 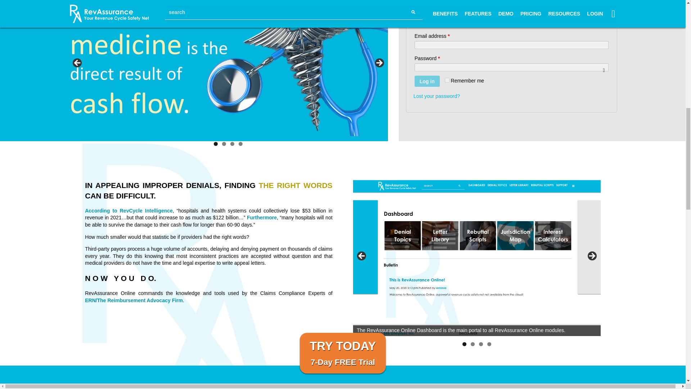 I want to click on 4, so click(x=240, y=144).